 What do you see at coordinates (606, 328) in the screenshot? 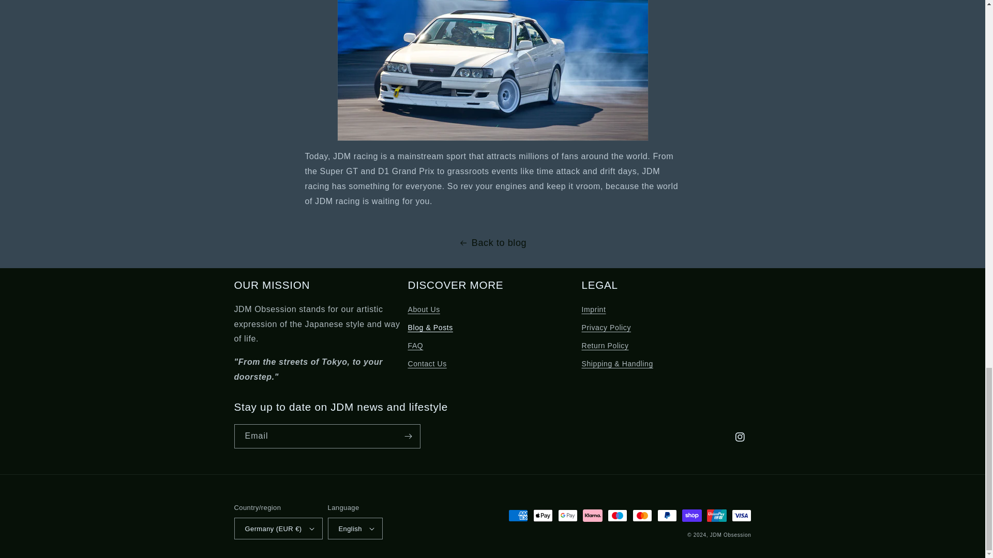
I see `Privacy Policy` at bounding box center [606, 328].